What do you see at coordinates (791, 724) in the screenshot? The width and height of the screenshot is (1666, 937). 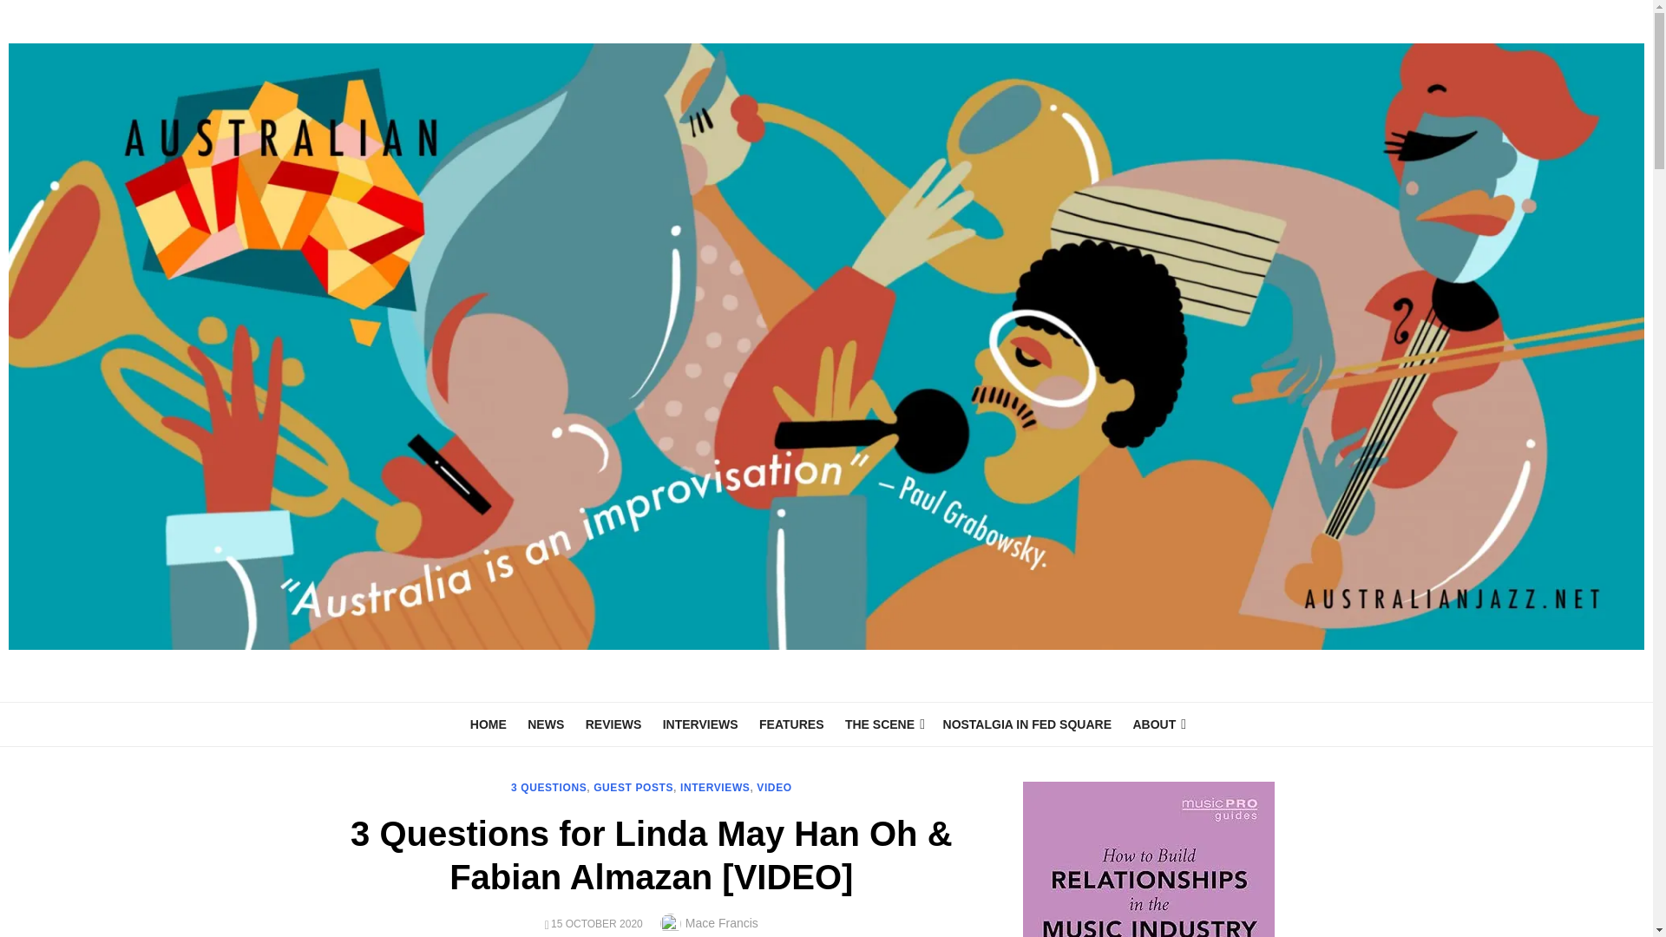 I see `FEATURES` at bounding box center [791, 724].